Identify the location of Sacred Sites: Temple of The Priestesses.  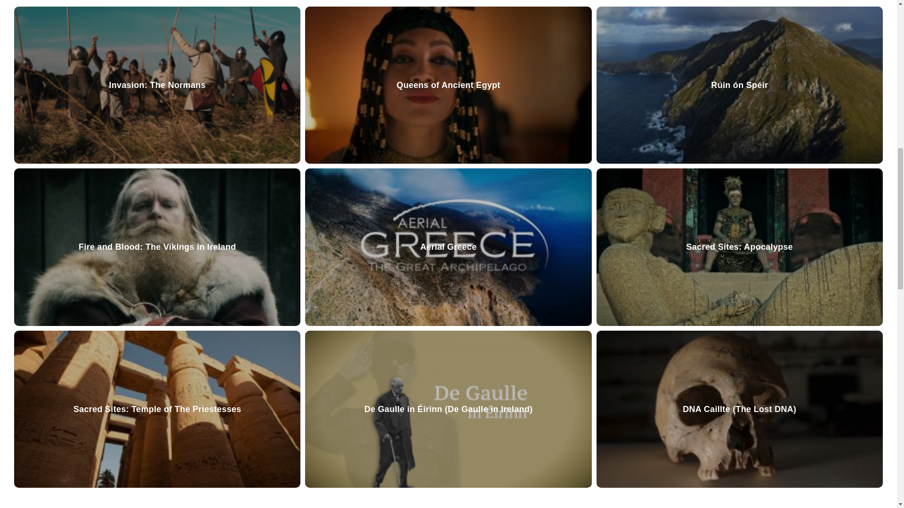
(157, 409).